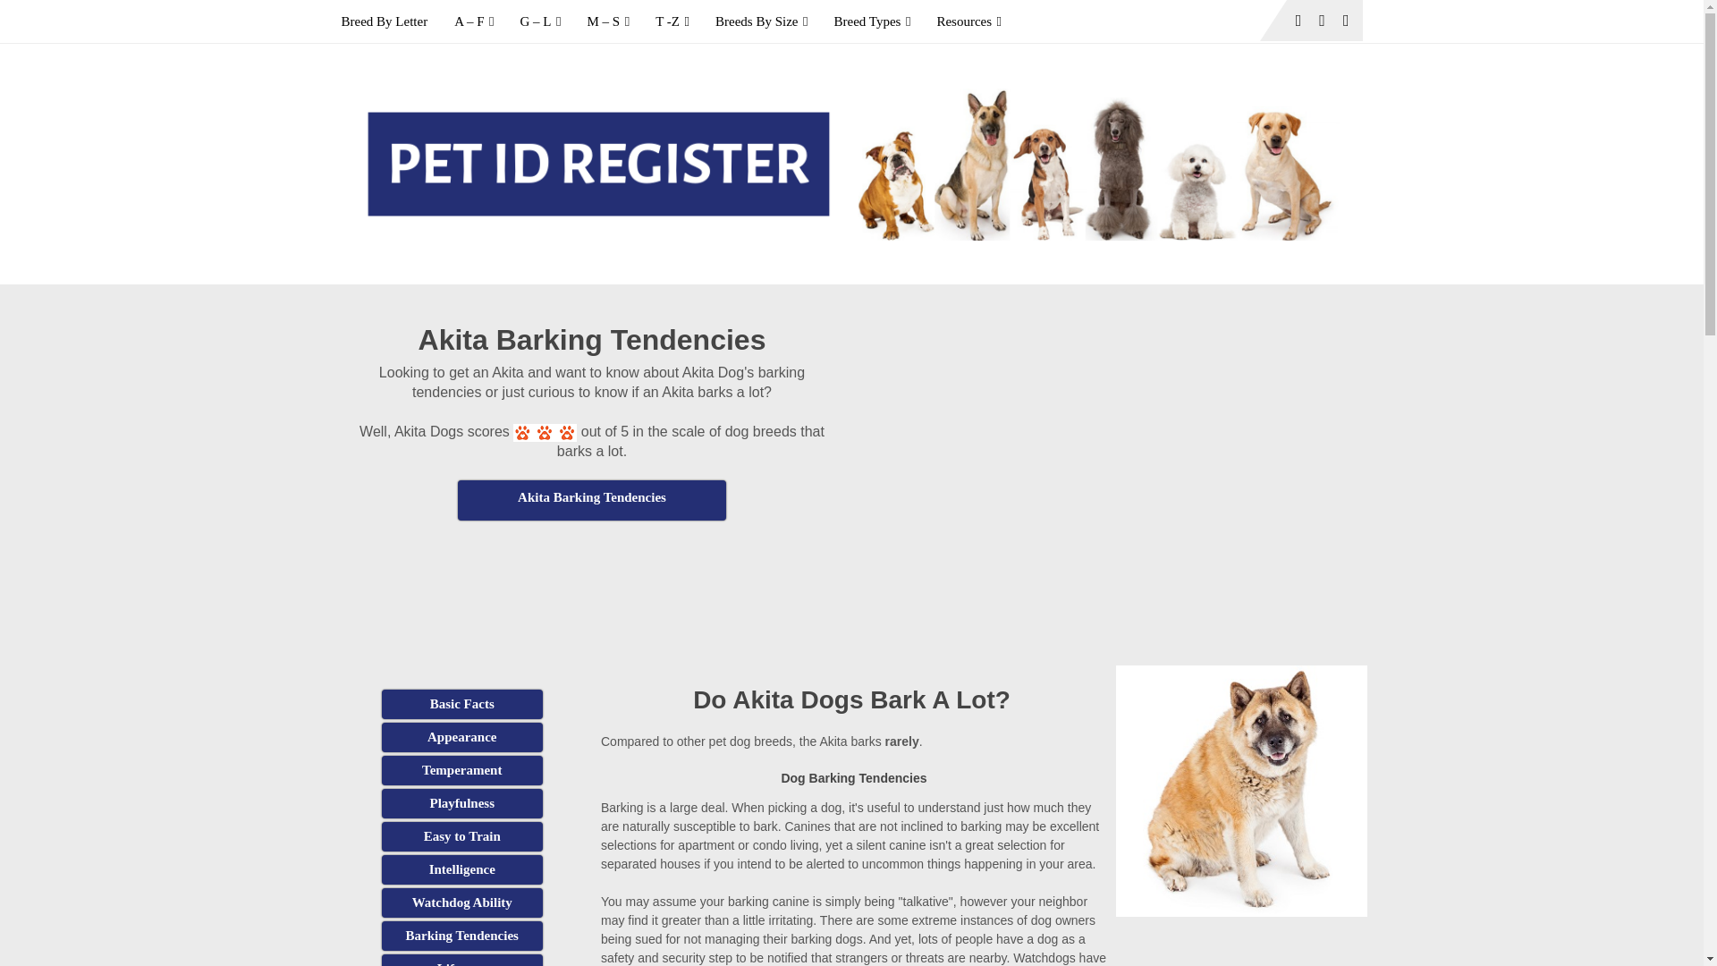 The width and height of the screenshot is (1717, 966). I want to click on Resources, so click(968, 21).